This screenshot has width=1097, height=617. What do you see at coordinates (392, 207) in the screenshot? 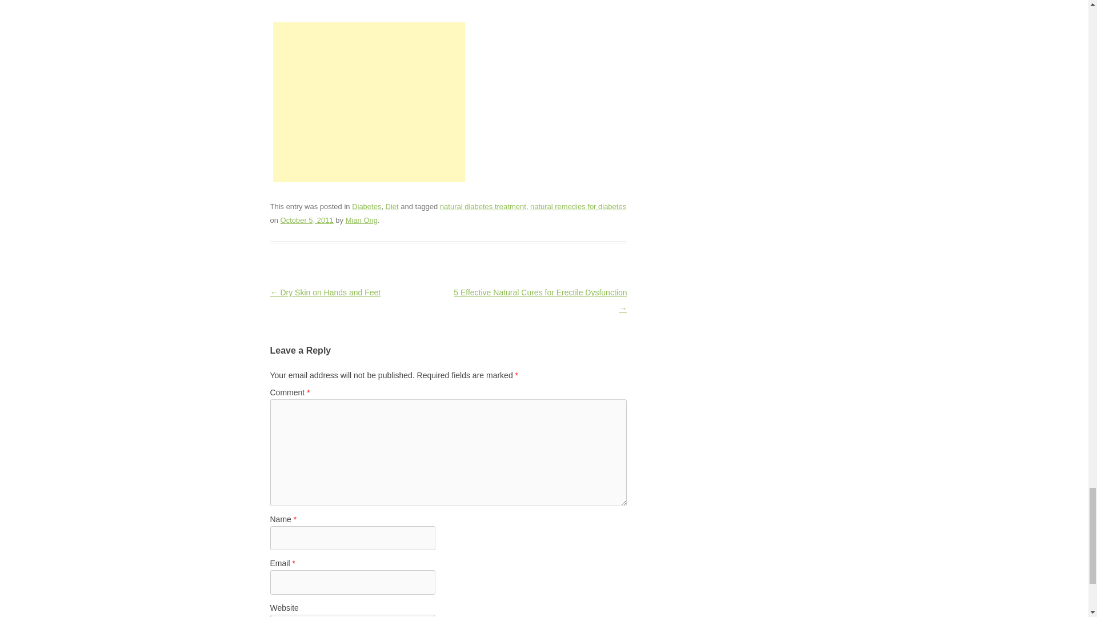
I see `Diet` at bounding box center [392, 207].